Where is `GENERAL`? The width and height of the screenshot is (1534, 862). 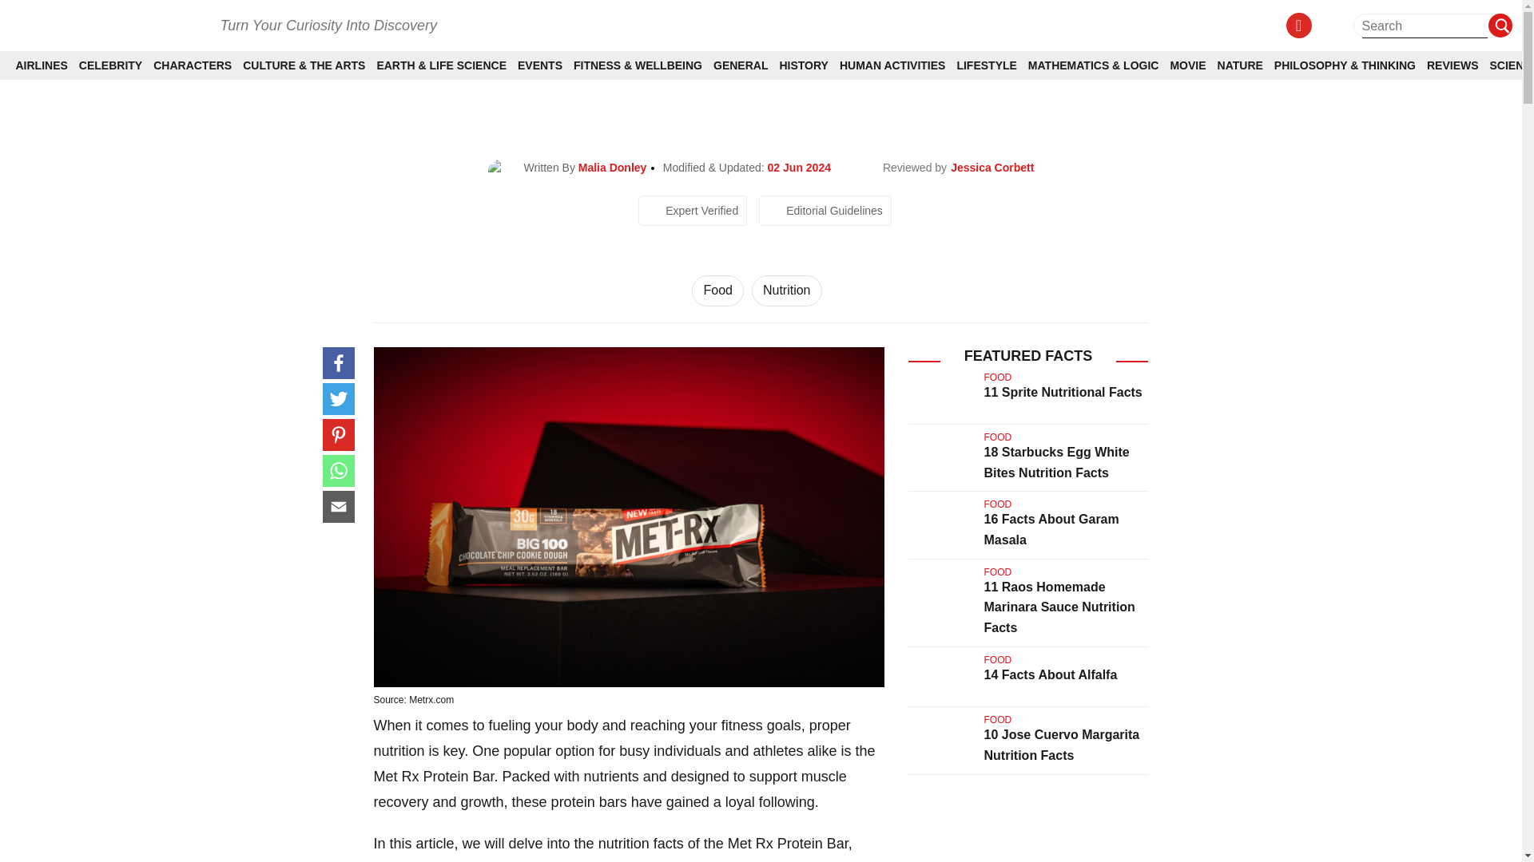 GENERAL is located at coordinates (740, 65).